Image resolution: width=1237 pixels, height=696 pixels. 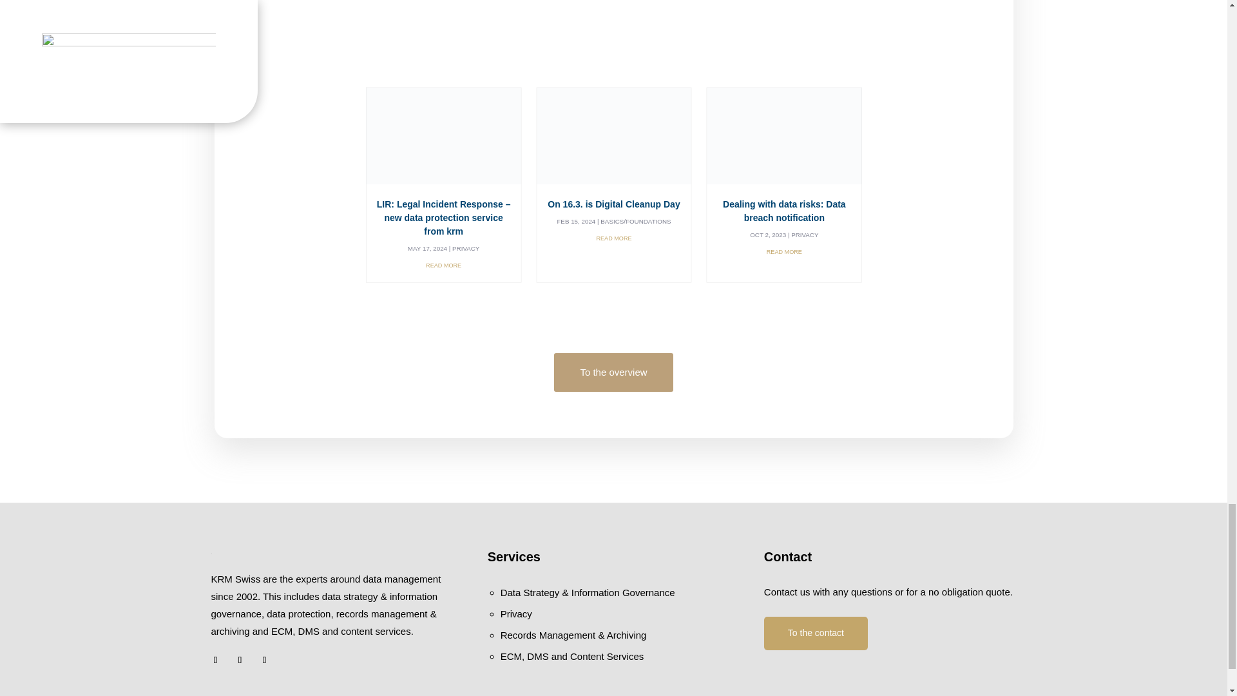 What do you see at coordinates (215, 659) in the screenshot?
I see `Follow on X` at bounding box center [215, 659].